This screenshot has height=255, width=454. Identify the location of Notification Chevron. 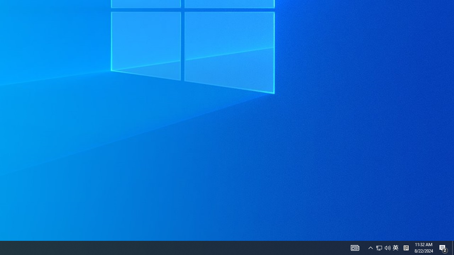
(443, 248).